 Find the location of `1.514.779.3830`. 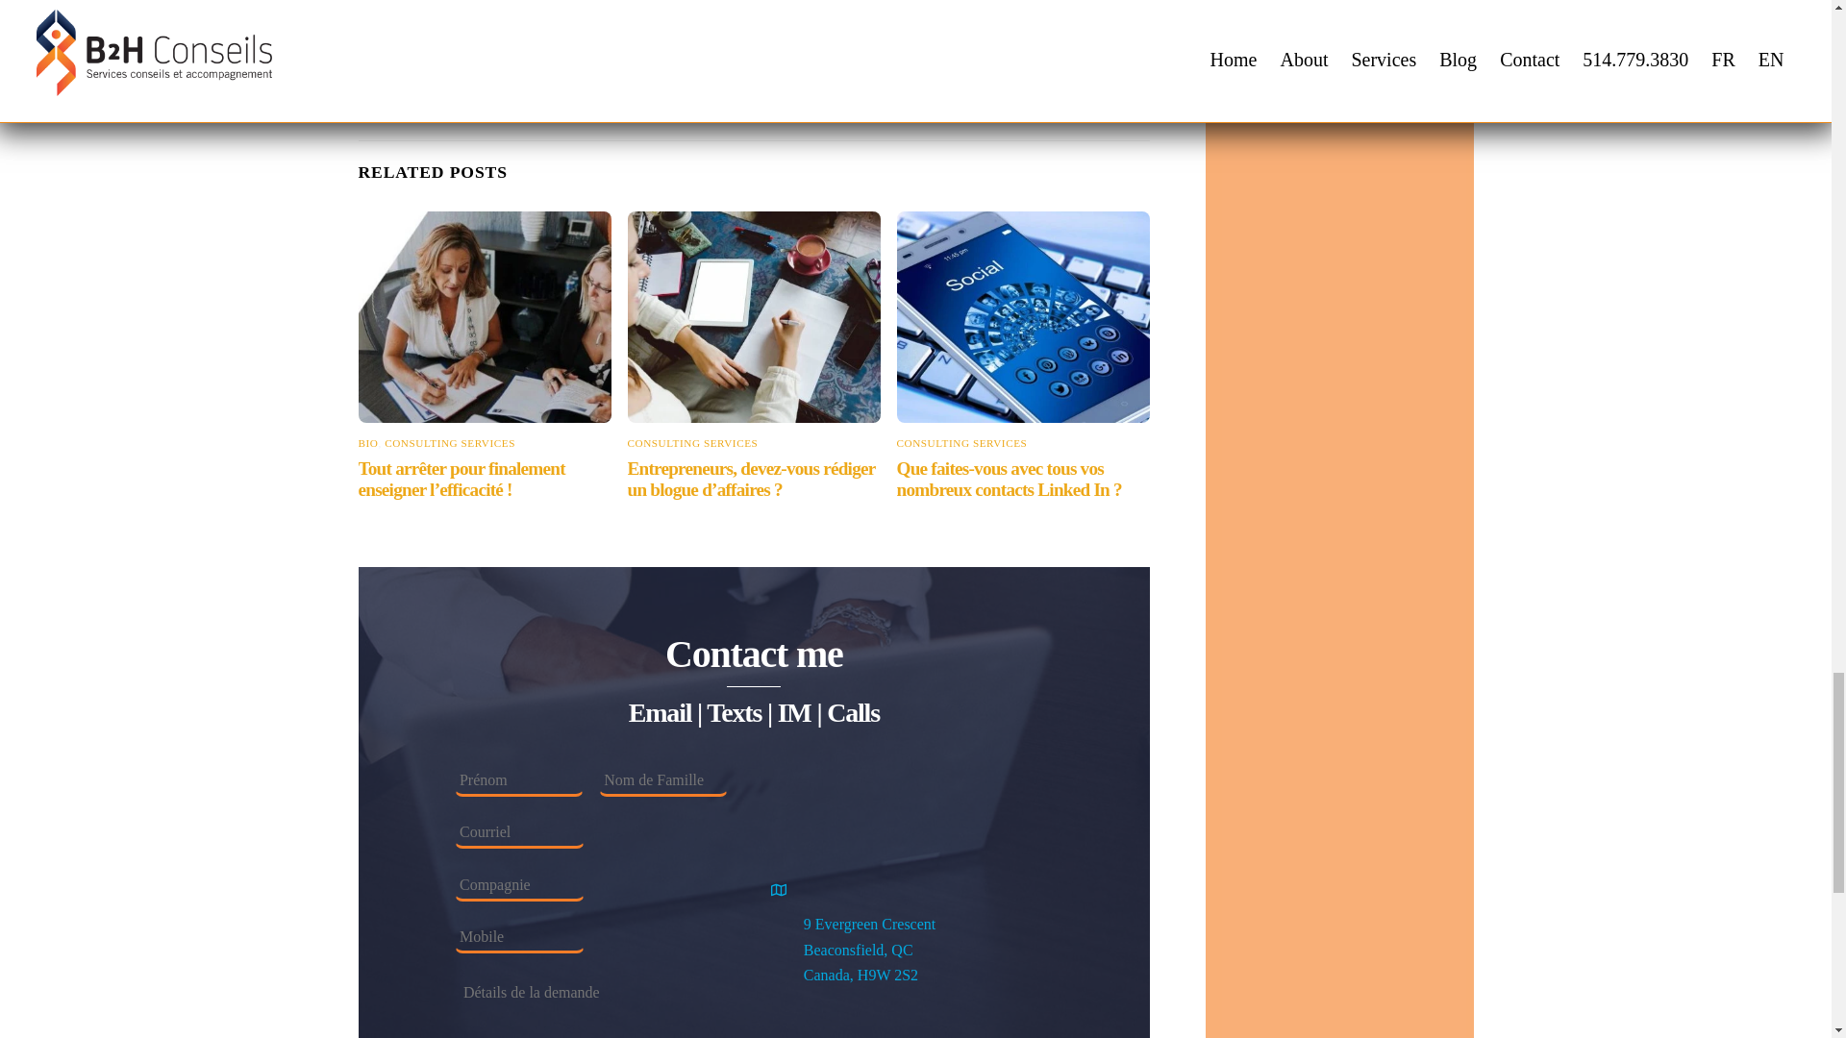

1.514.779.3830 is located at coordinates (836, 1034).